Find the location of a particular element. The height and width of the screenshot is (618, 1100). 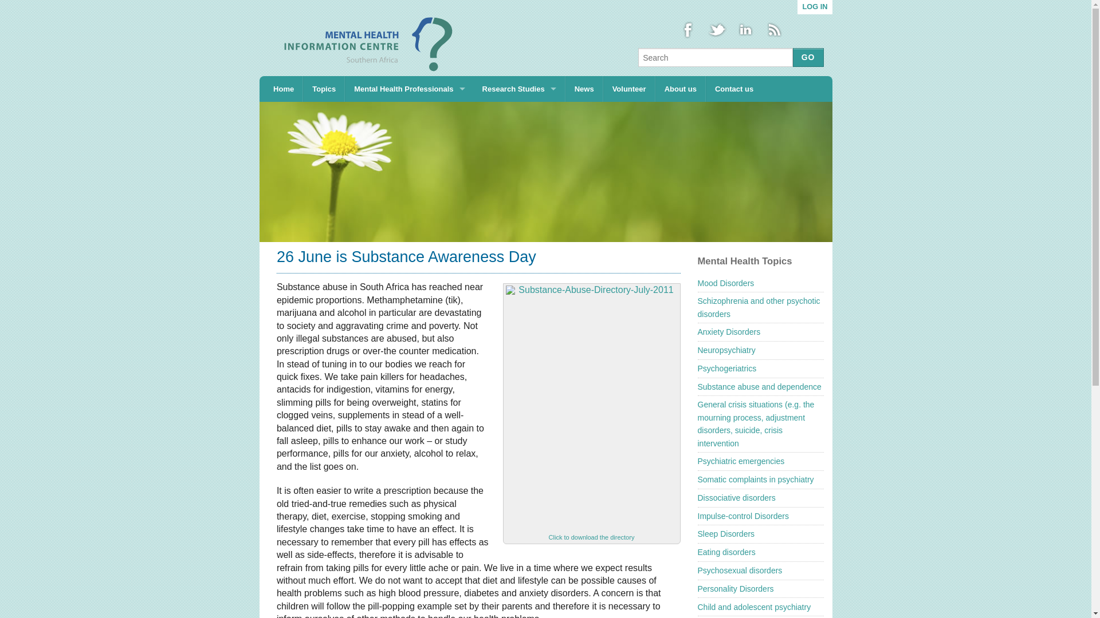

LOG IN is located at coordinates (814, 7).